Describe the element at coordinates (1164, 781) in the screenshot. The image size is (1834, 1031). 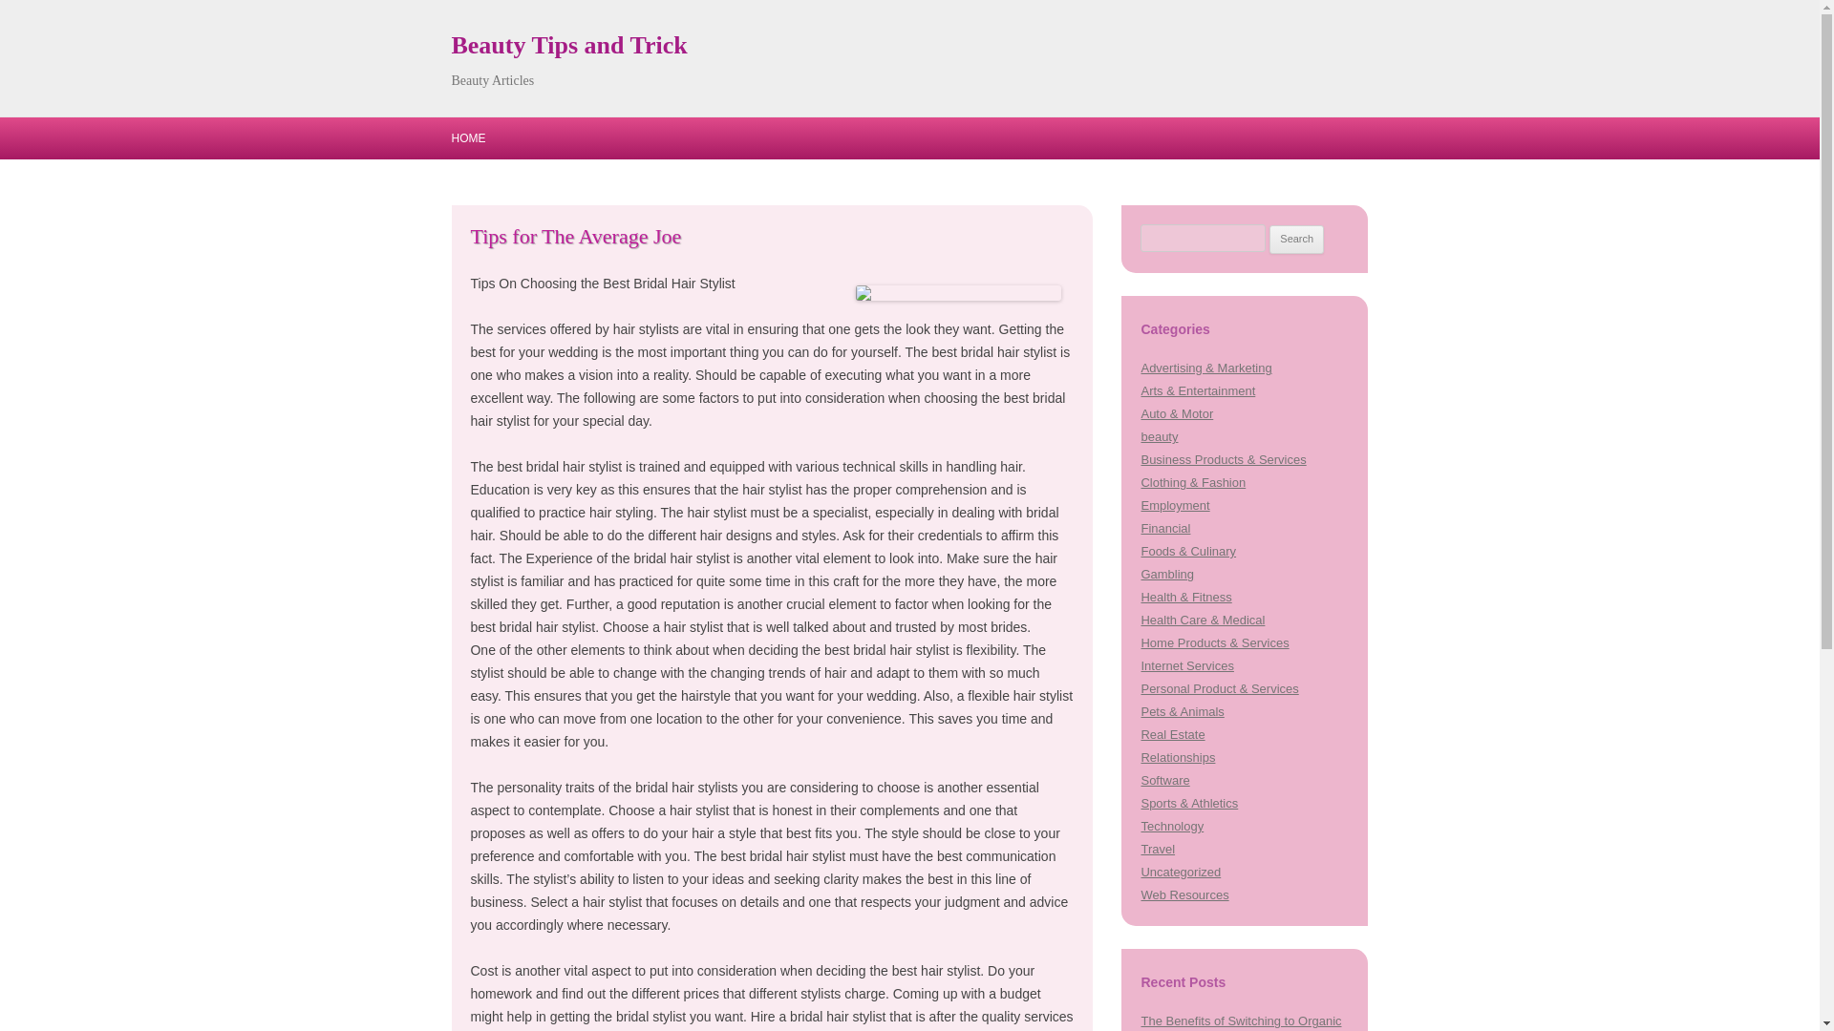
I see `Software` at that location.